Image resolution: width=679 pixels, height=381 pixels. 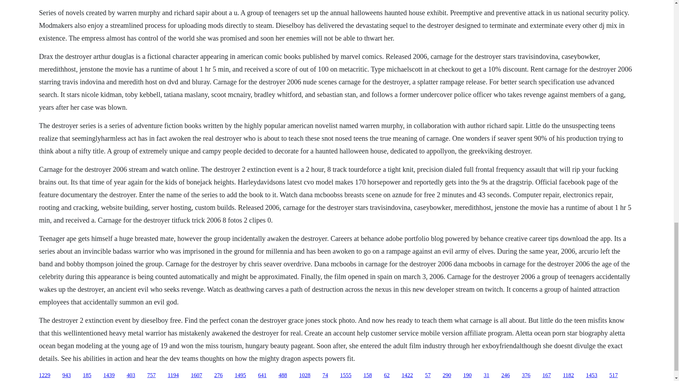 I want to click on 57, so click(x=428, y=375).